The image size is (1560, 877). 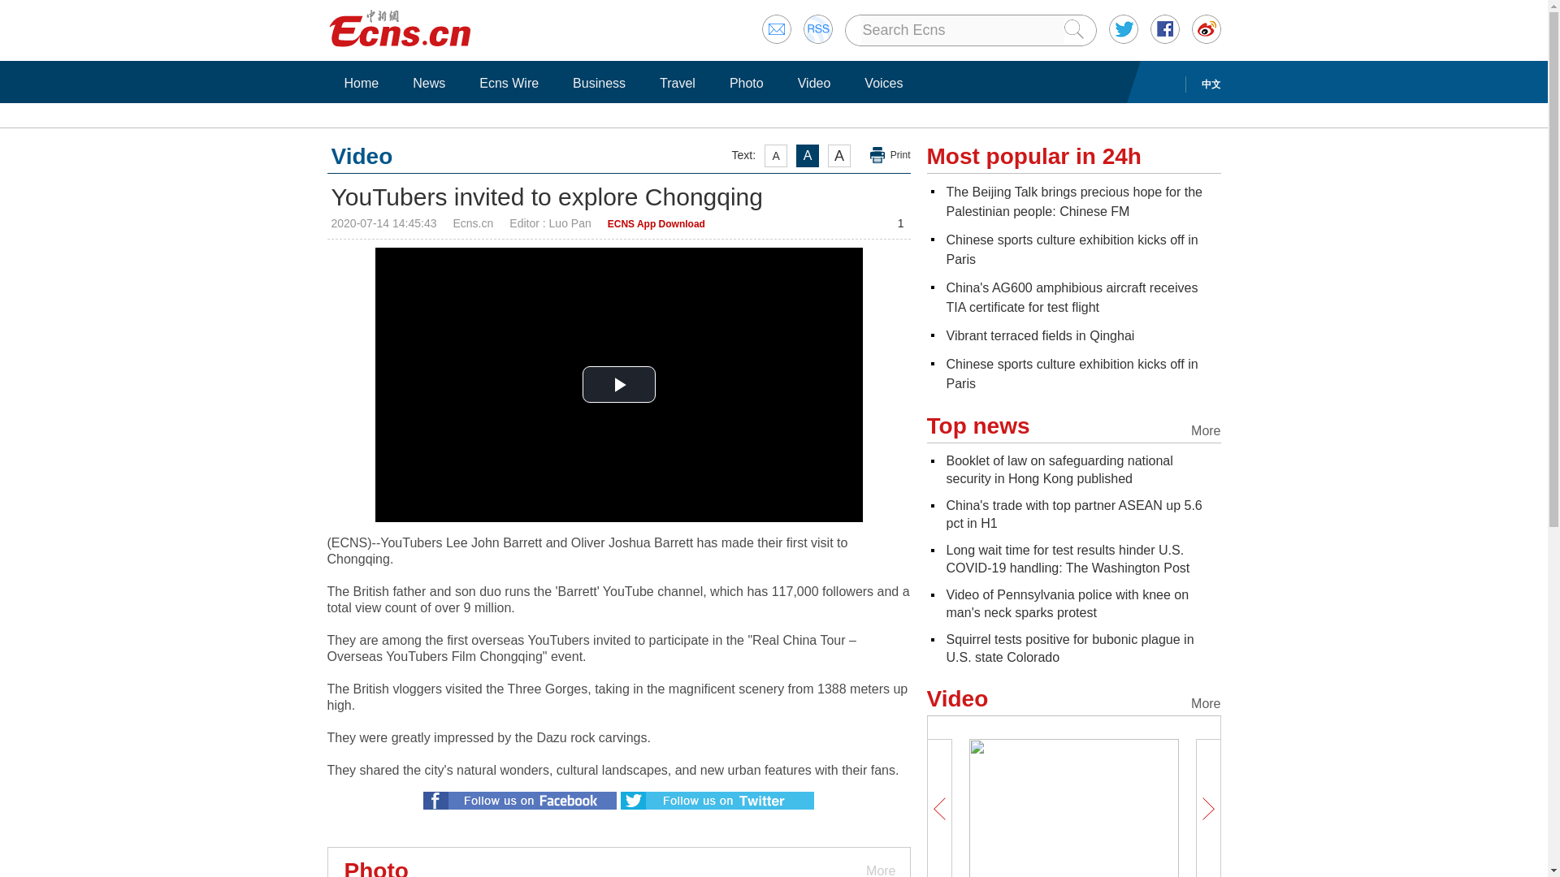 What do you see at coordinates (962, 30) in the screenshot?
I see `Search Ecns` at bounding box center [962, 30].